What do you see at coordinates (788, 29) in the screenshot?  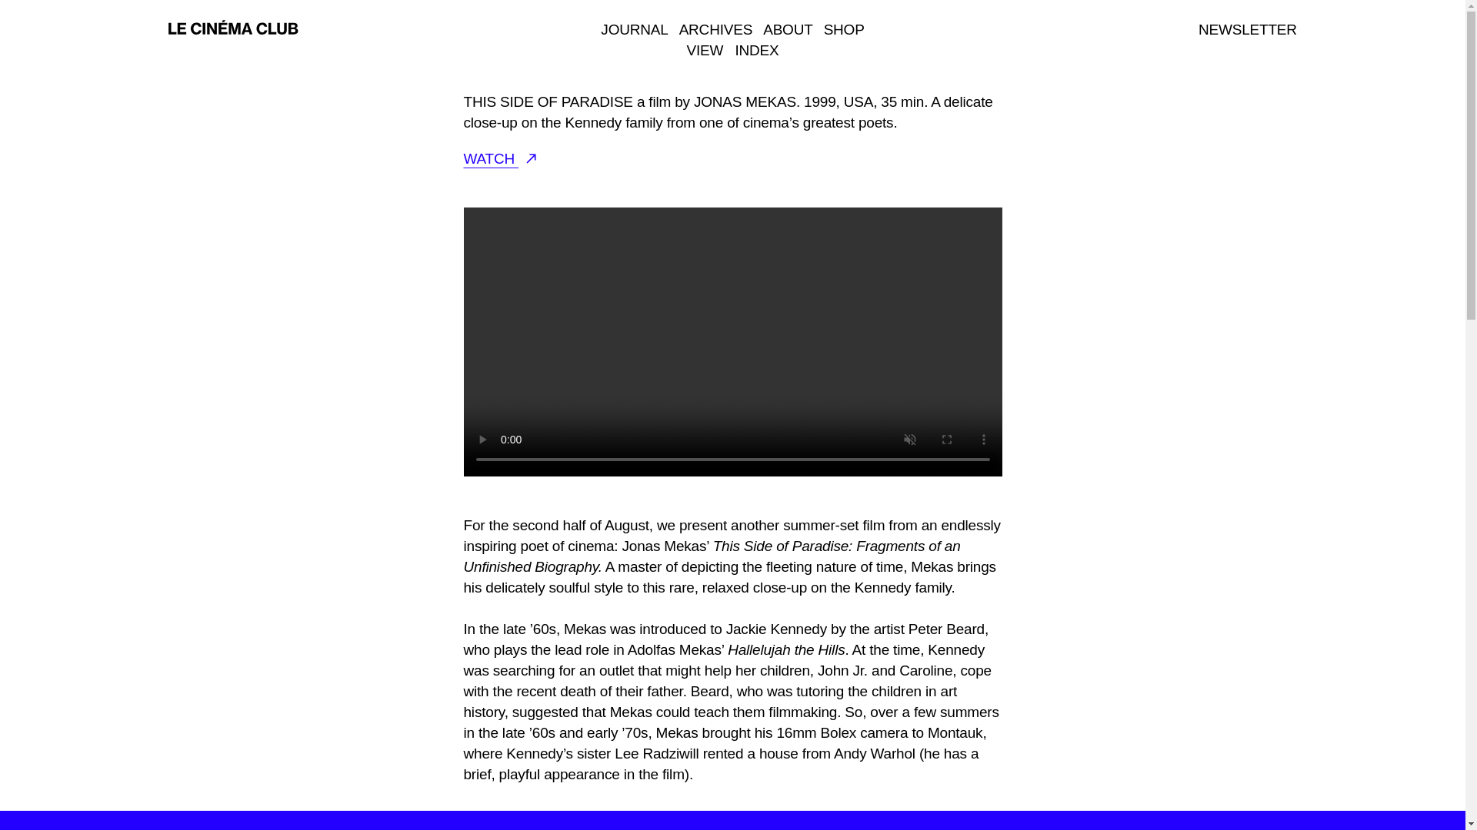 I see `ABOUT` at bounding box center [788, 29].